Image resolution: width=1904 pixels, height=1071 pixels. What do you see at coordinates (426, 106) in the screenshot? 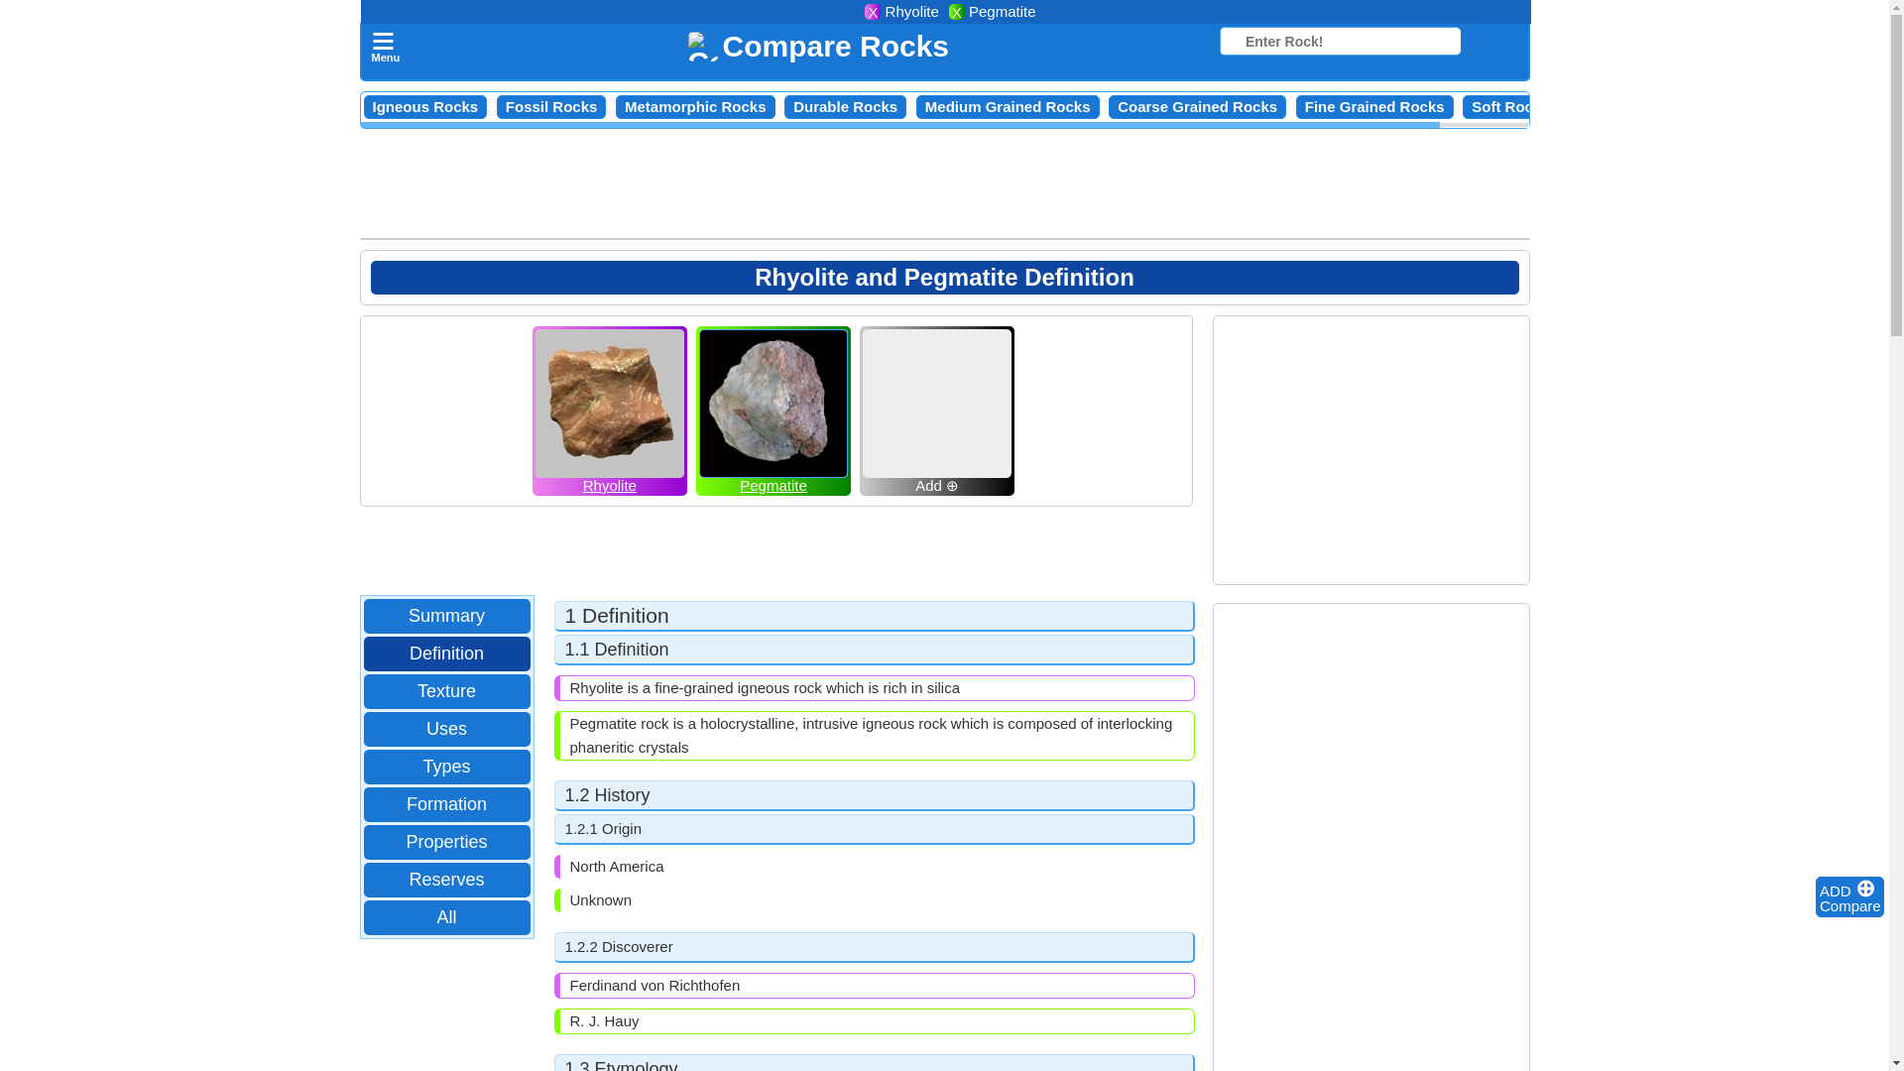
I see `Igneous Rocks` at bounding box center [426, 106].